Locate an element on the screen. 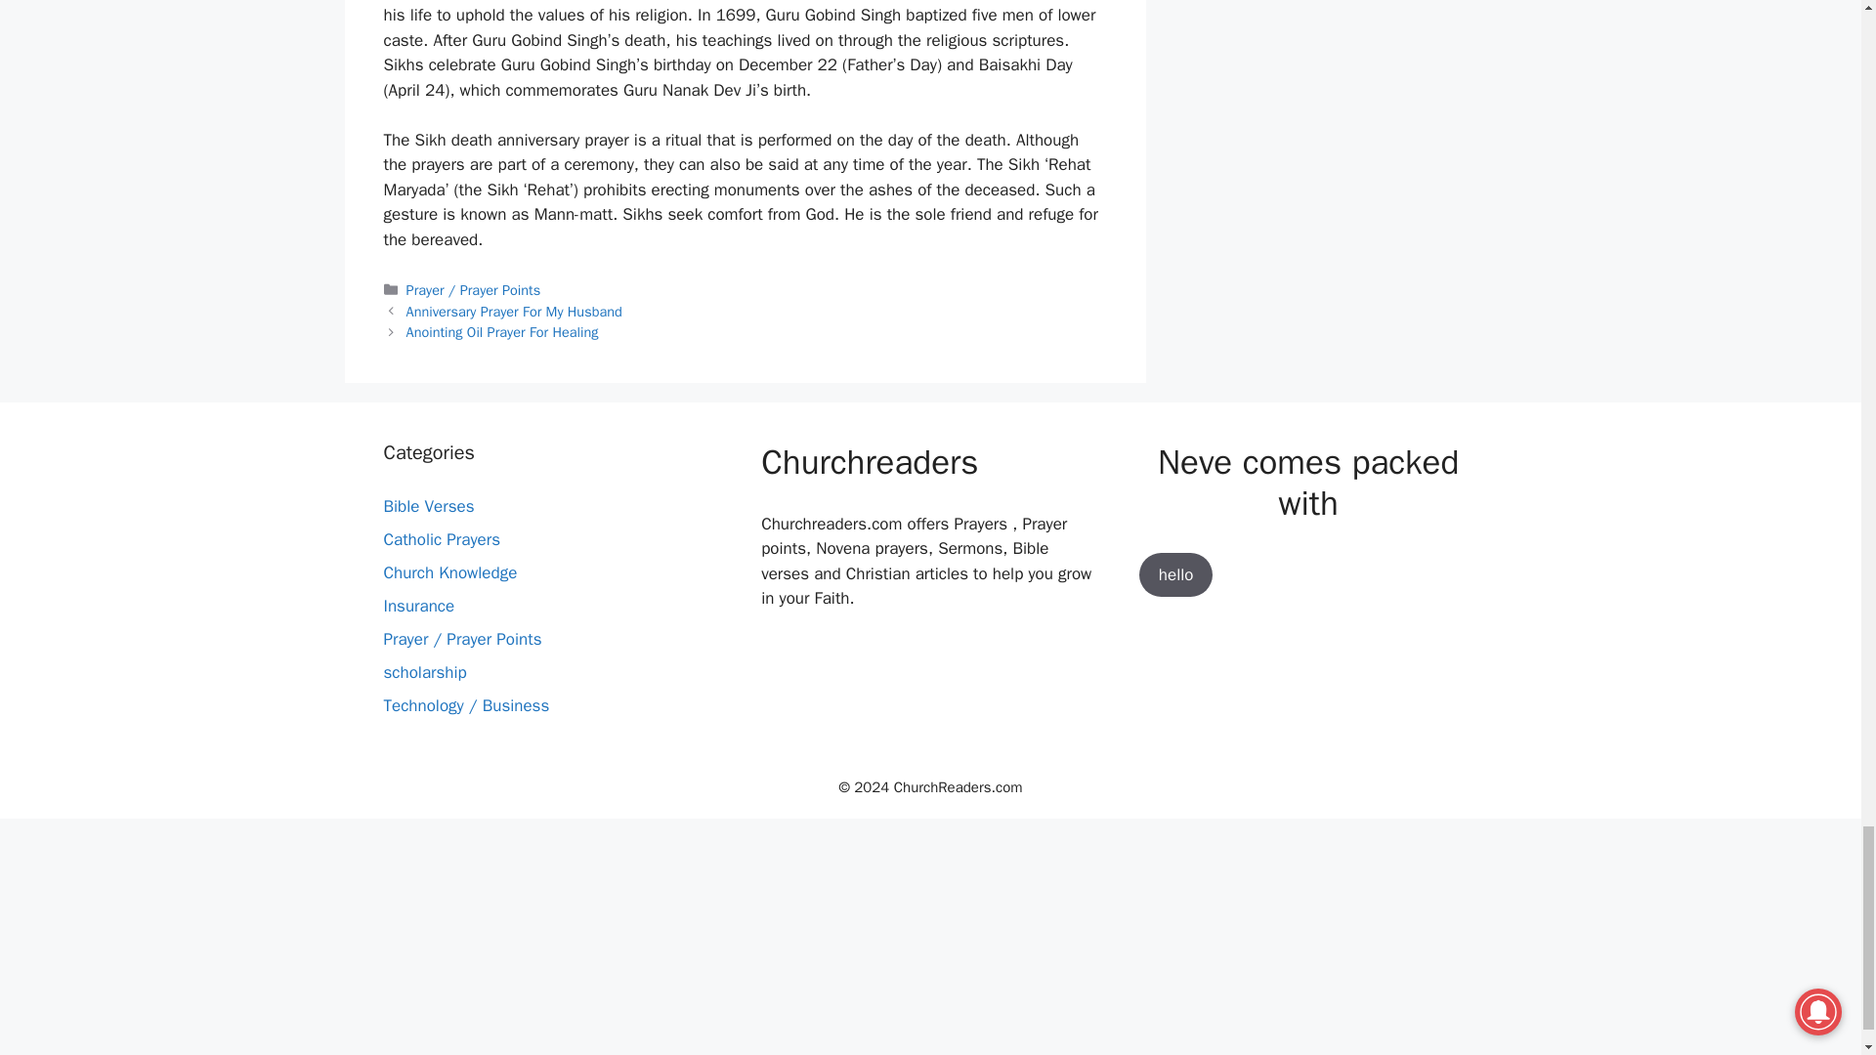 The width and height of the screenshot is (1876, 1055). Anointing Oil Prayer For Healing is located at coordinates (502, 331).